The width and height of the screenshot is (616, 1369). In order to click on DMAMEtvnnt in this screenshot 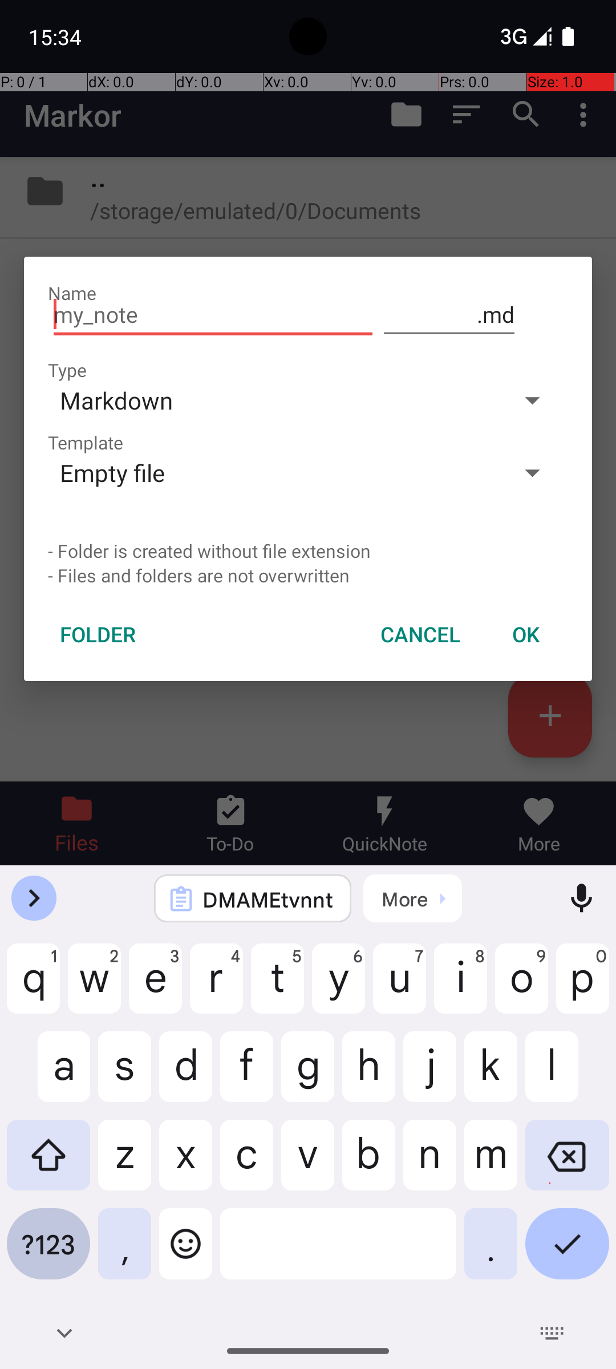, I will do `click(268, 899)`.